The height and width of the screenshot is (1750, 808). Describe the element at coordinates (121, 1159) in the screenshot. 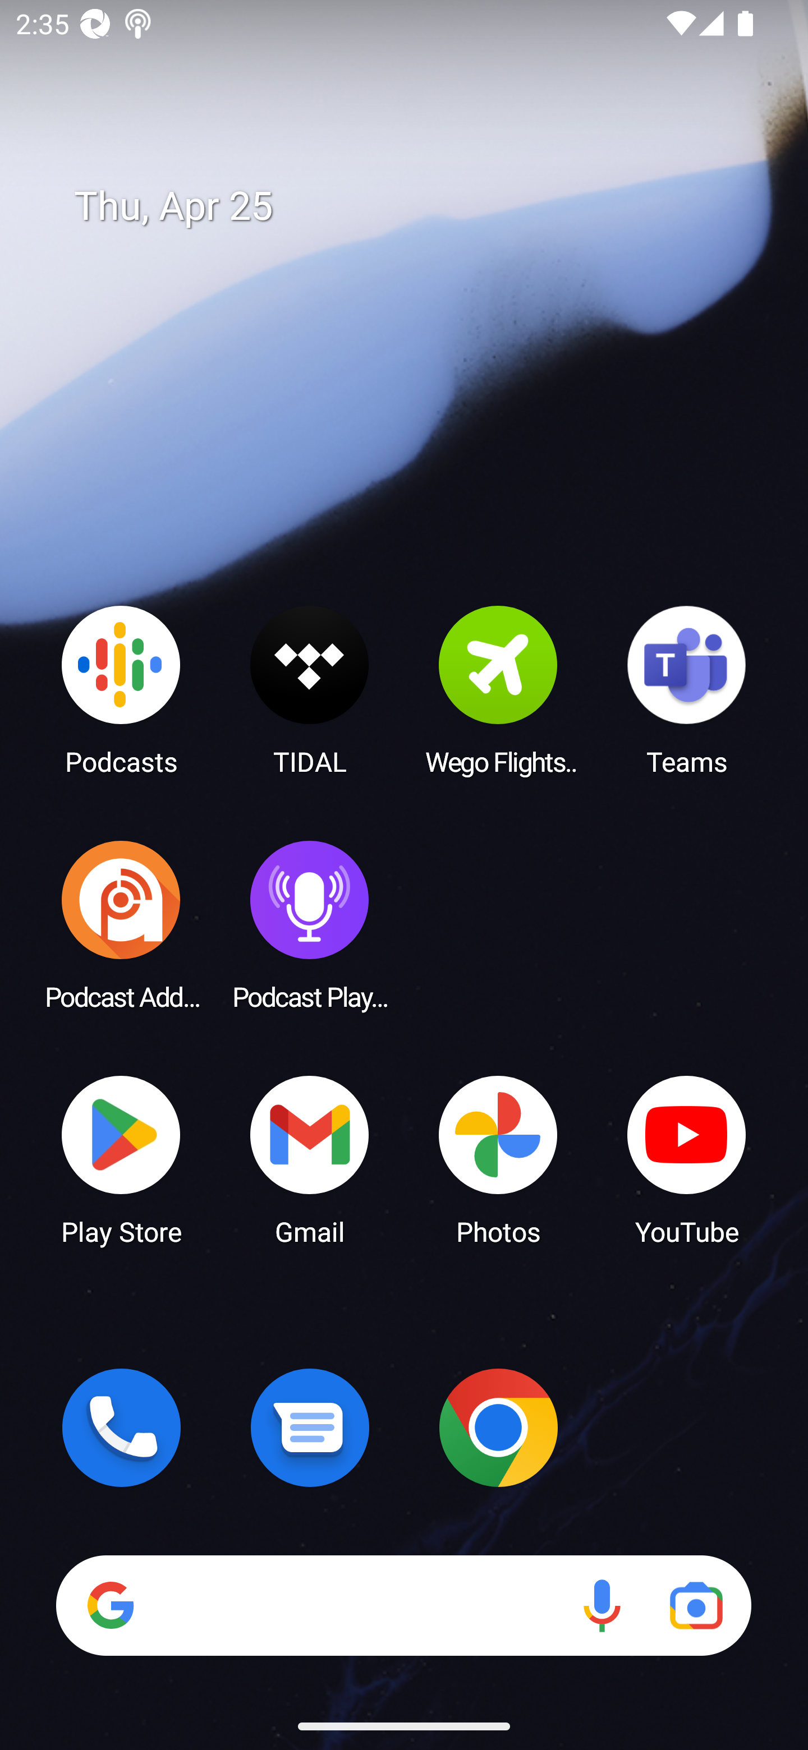

I see `Play Store` at that location.